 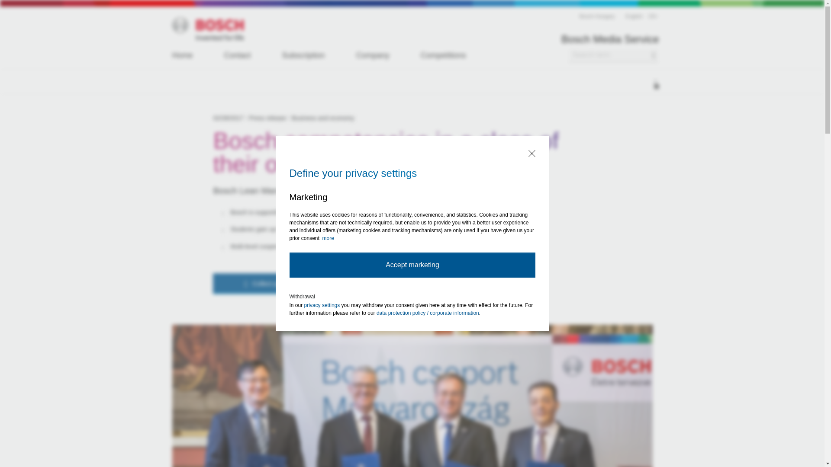 I want to click on Subscription, so click(x=304, y=55).